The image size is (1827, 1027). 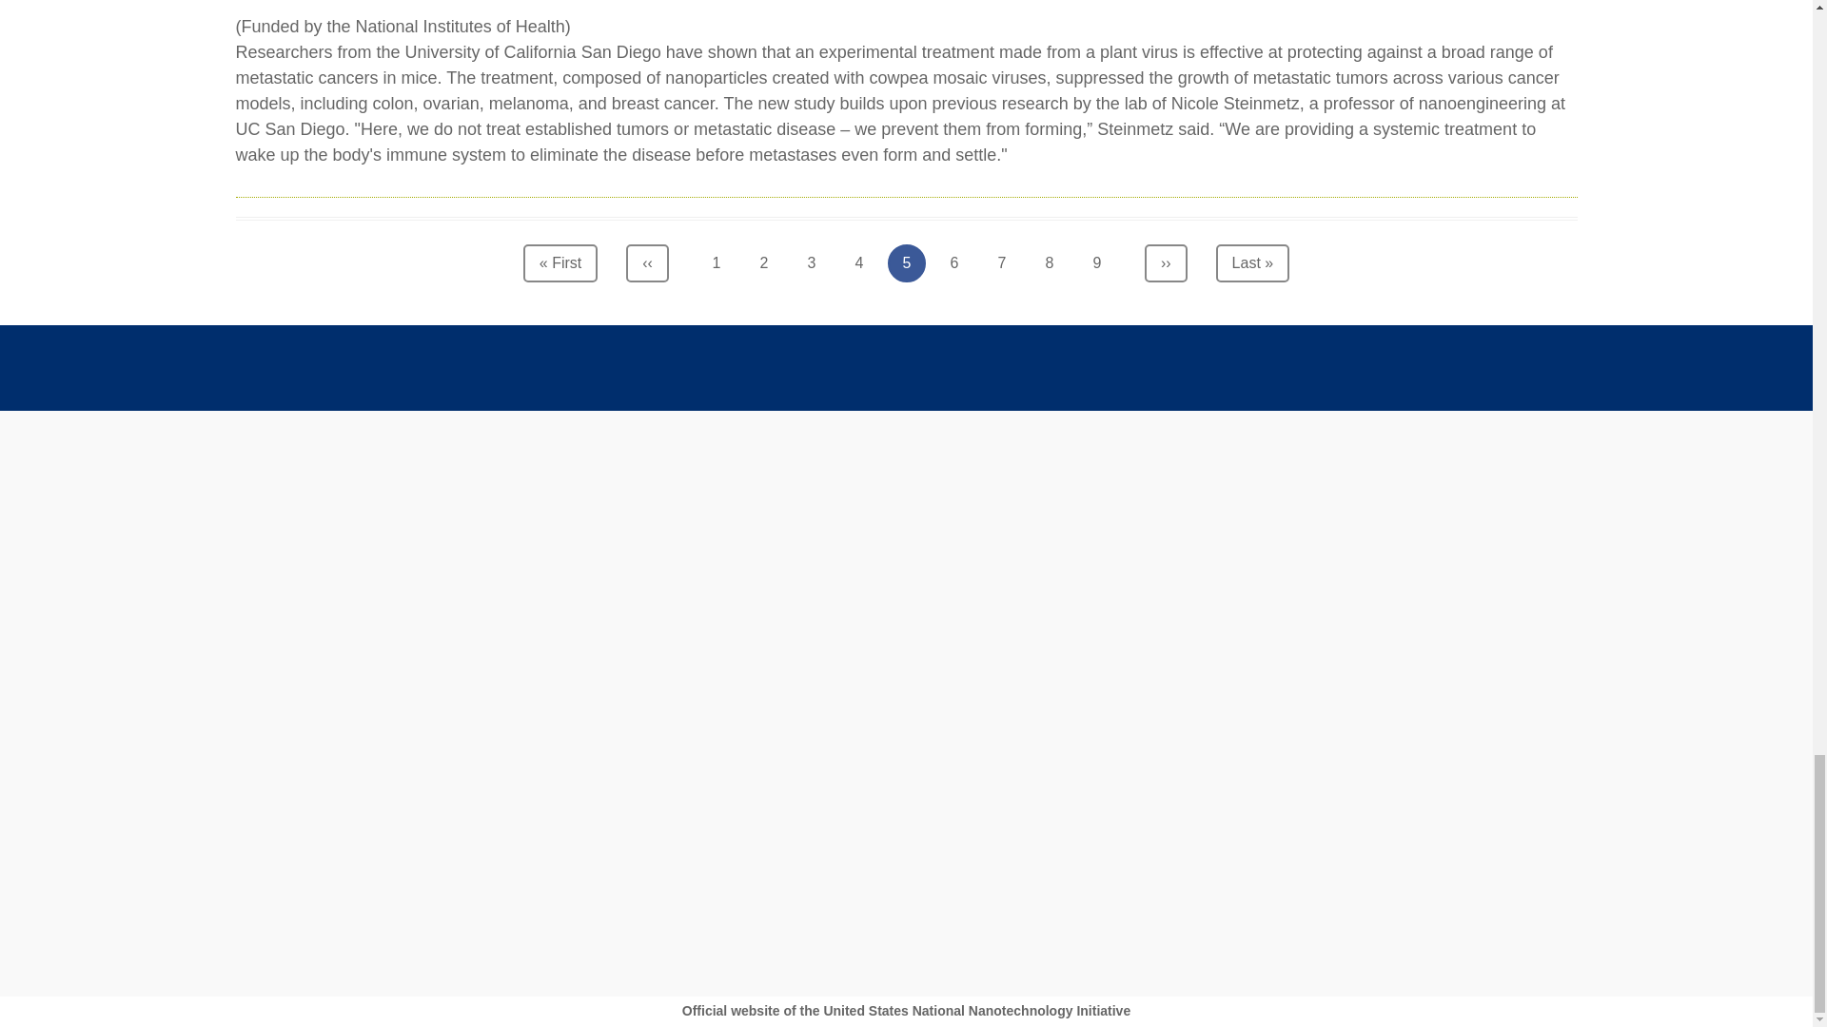 What do you see at coordinates (954, 263) in the screenshot?
I see `Go to page 4` at bounding box center [954, 263].